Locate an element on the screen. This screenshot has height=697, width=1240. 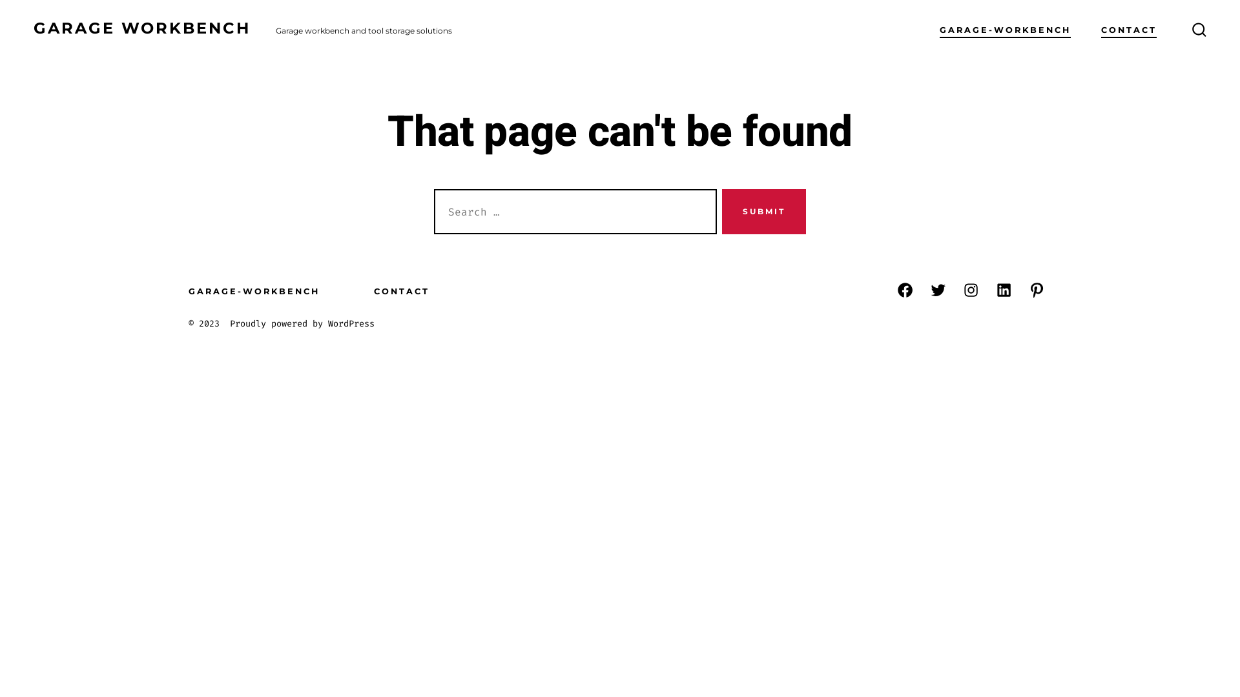
GARAGE WORKBENCH is located at coordinates (142, 31).